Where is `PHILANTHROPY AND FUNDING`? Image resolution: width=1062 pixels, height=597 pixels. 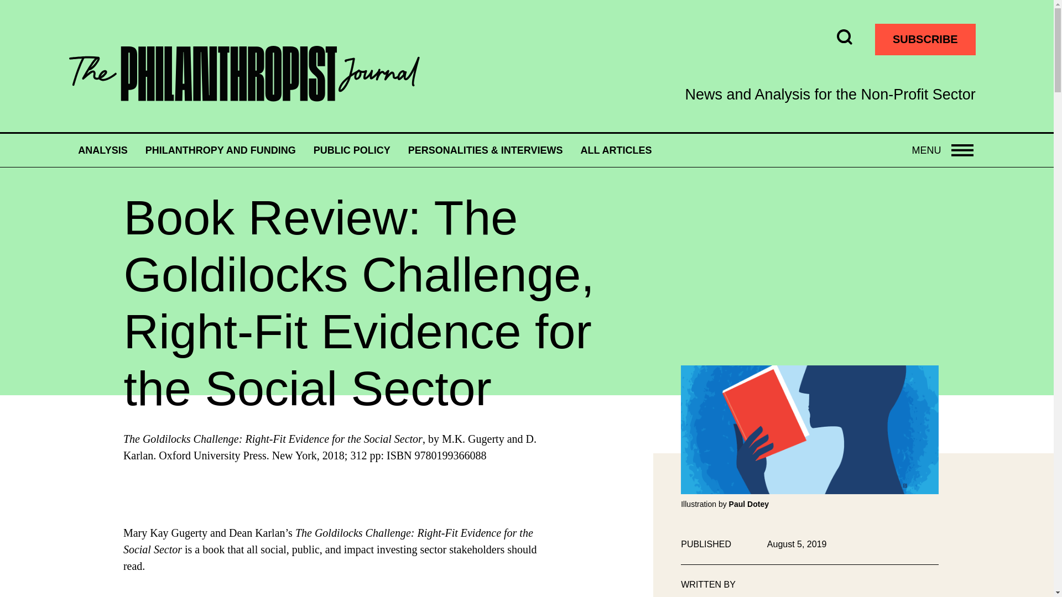
PHILANTHROPY AND FUNDING is located at coordinates (925, 40).